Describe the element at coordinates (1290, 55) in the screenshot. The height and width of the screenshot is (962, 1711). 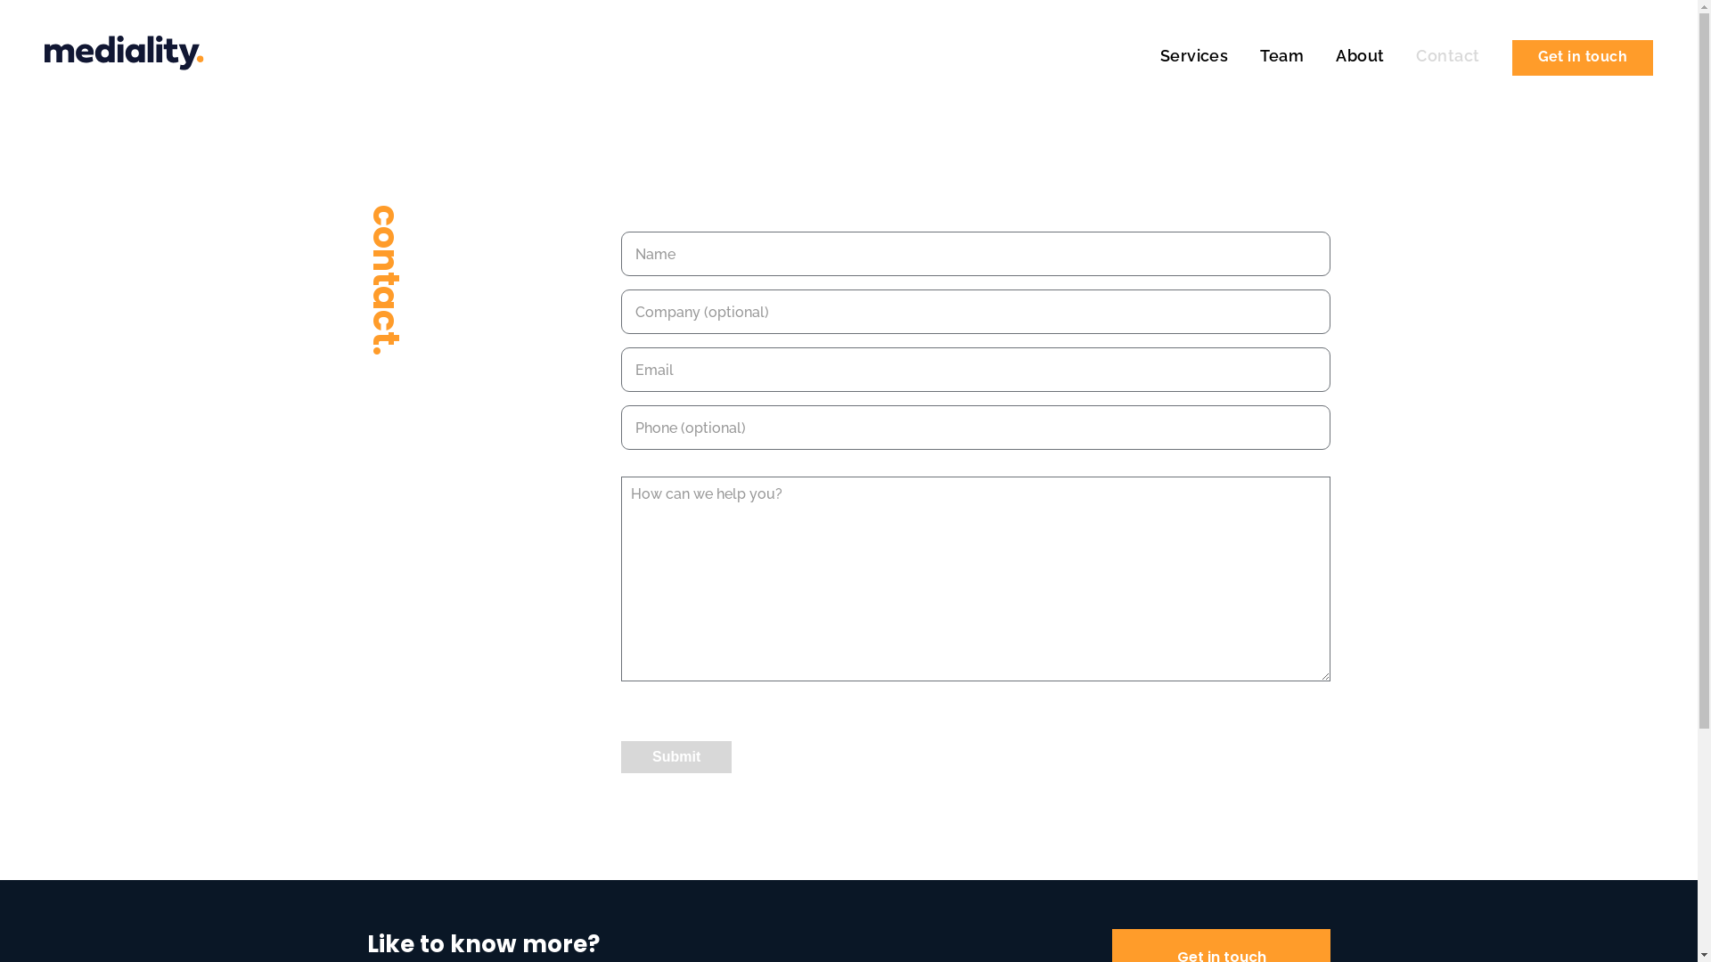
I see `Team` at that location.